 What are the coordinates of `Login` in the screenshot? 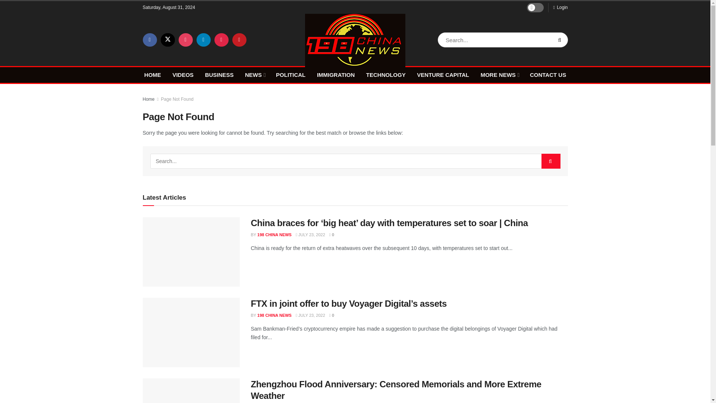 It's located at (560, 7).